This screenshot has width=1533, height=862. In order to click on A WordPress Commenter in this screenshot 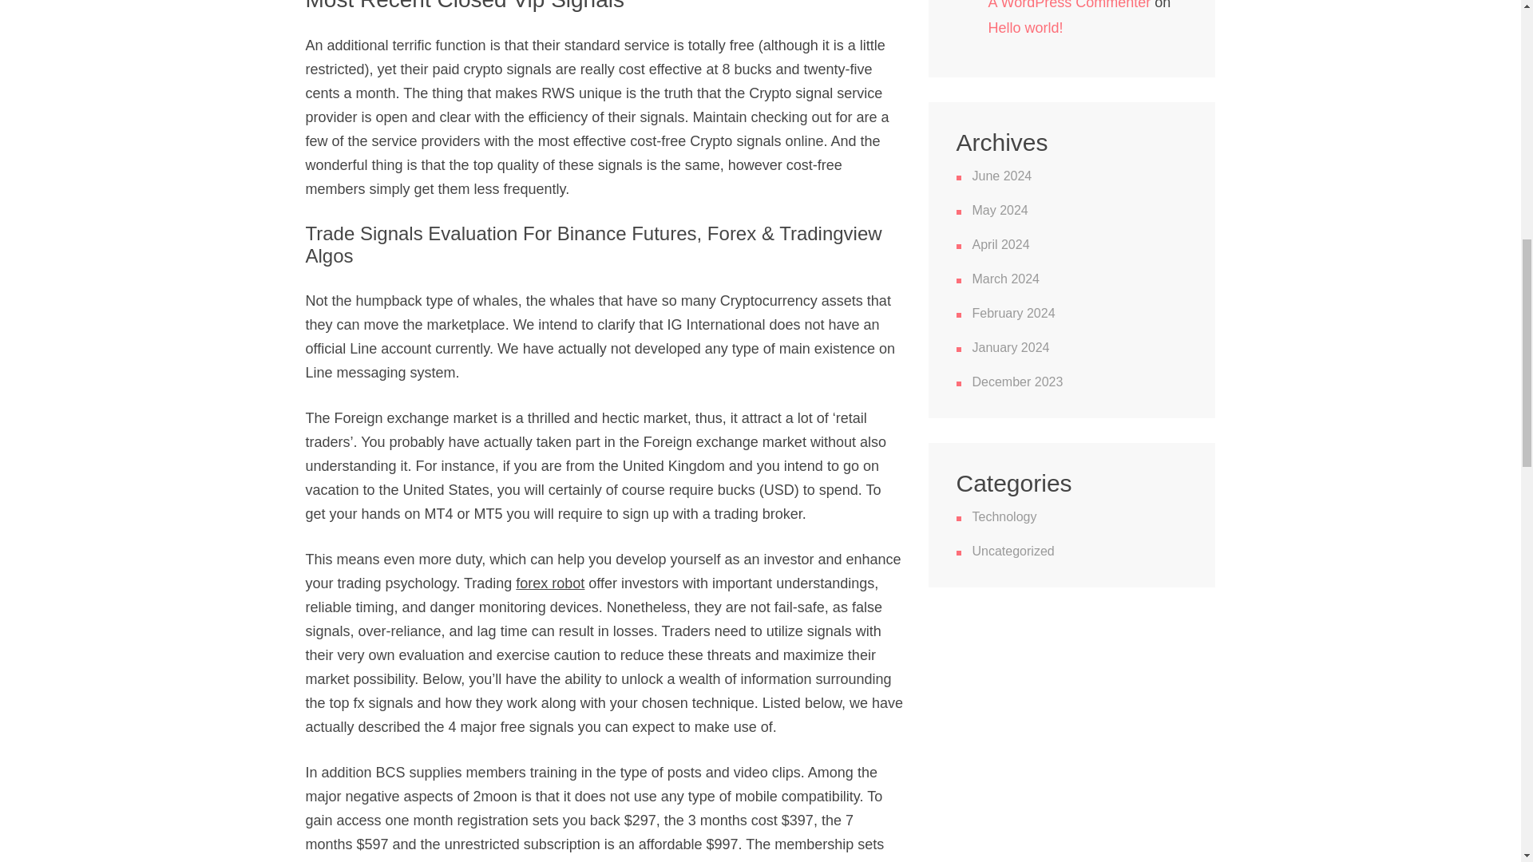, I will do `click(1070, 5)`.